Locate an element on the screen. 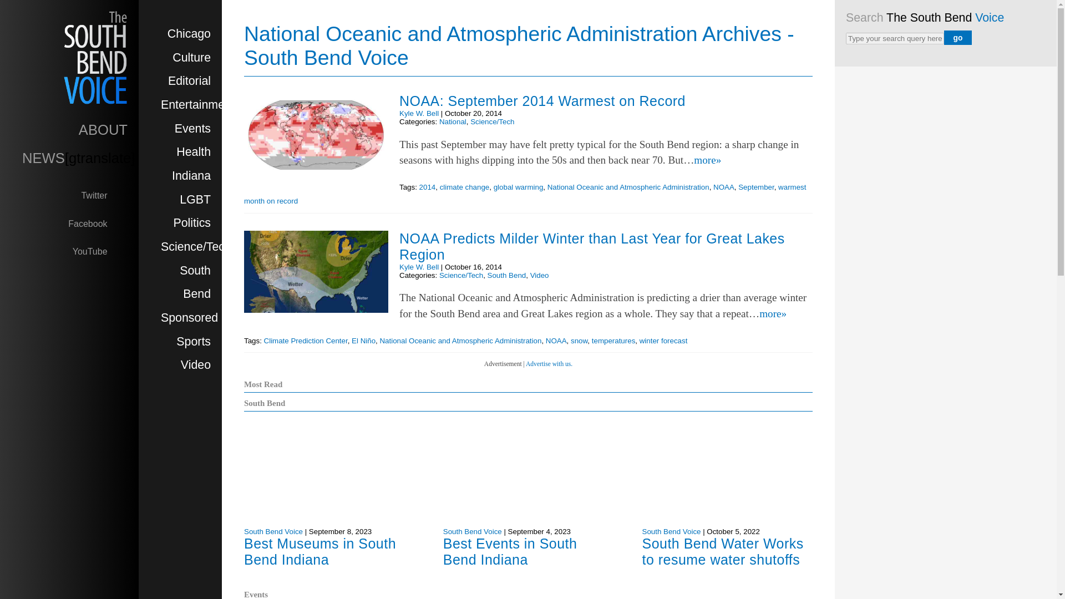 The width and height of the screenshot is (1065, 599). Kyle W. Bell is located at coordinates (419, 113).